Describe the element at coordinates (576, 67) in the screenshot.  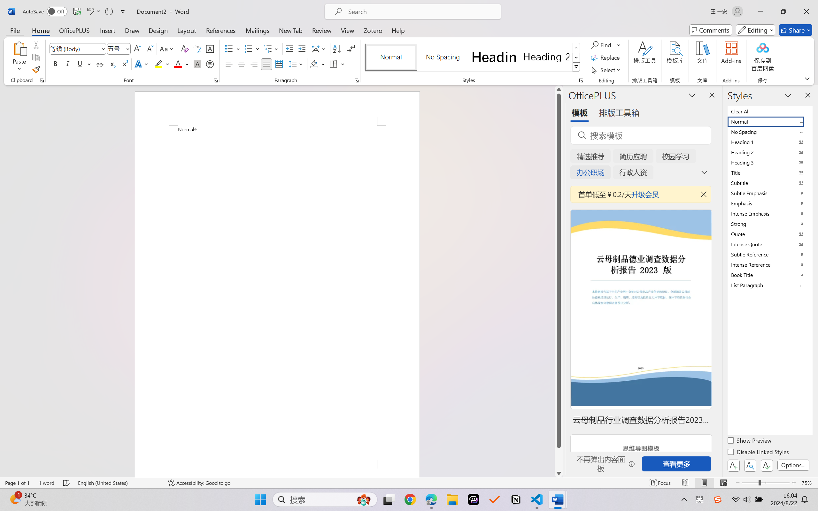
I see `Class: NetUIImage` at that location.